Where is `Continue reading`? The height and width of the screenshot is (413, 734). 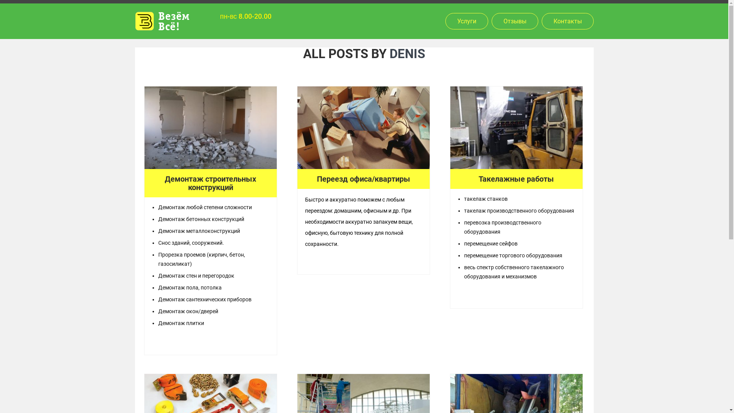 Continue reading is located at coordinates (363, 262).